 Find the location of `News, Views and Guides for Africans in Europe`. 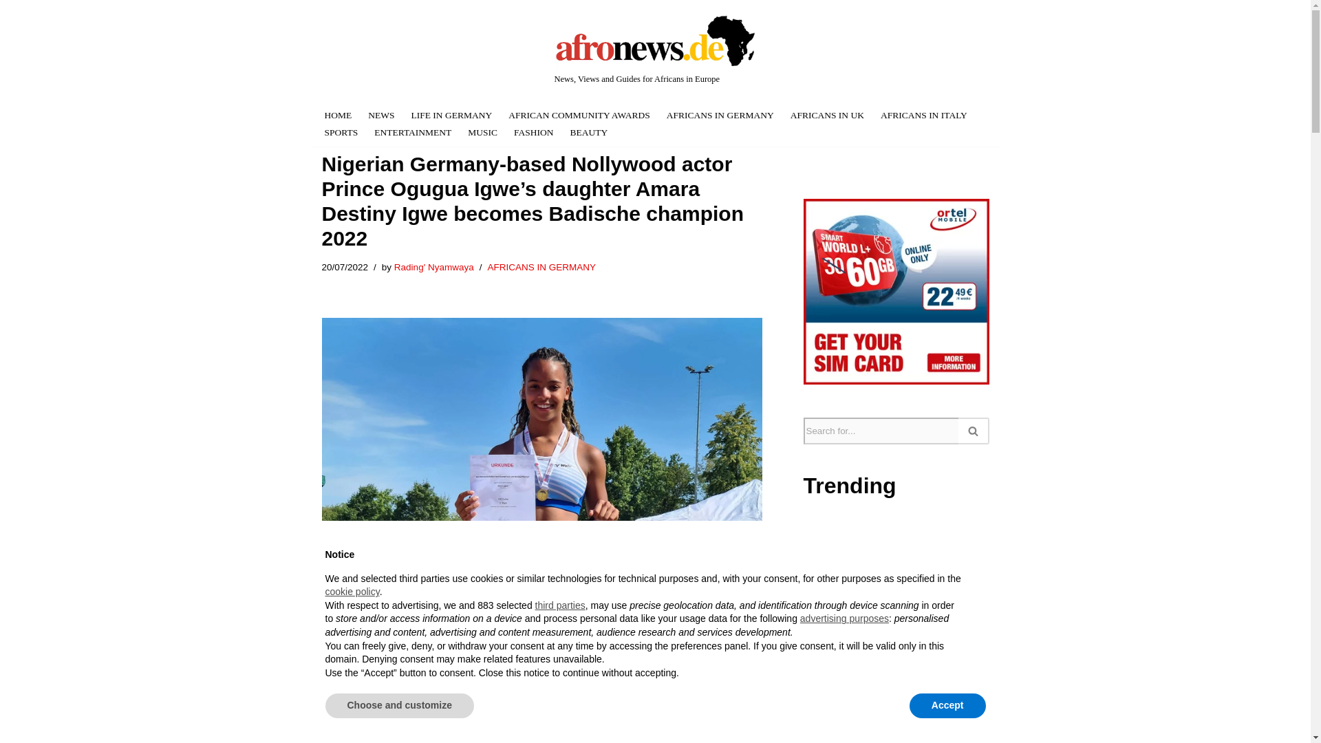

News, Views and Guides for Africans in Europe is located at coordinates (656, 50).